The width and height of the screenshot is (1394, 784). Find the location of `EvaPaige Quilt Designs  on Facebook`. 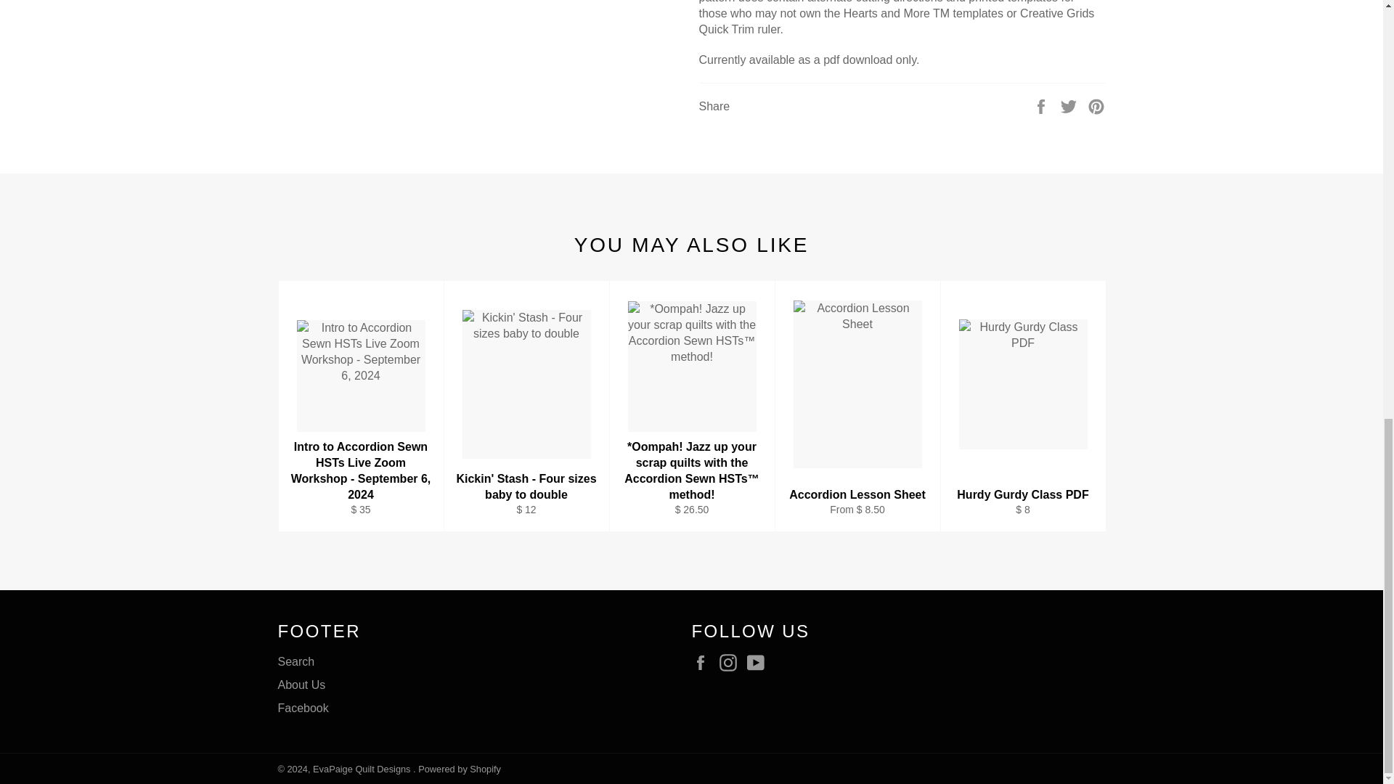

EvaPaige Quilt Designs  on Facebook is located at coordinates (704, 662).